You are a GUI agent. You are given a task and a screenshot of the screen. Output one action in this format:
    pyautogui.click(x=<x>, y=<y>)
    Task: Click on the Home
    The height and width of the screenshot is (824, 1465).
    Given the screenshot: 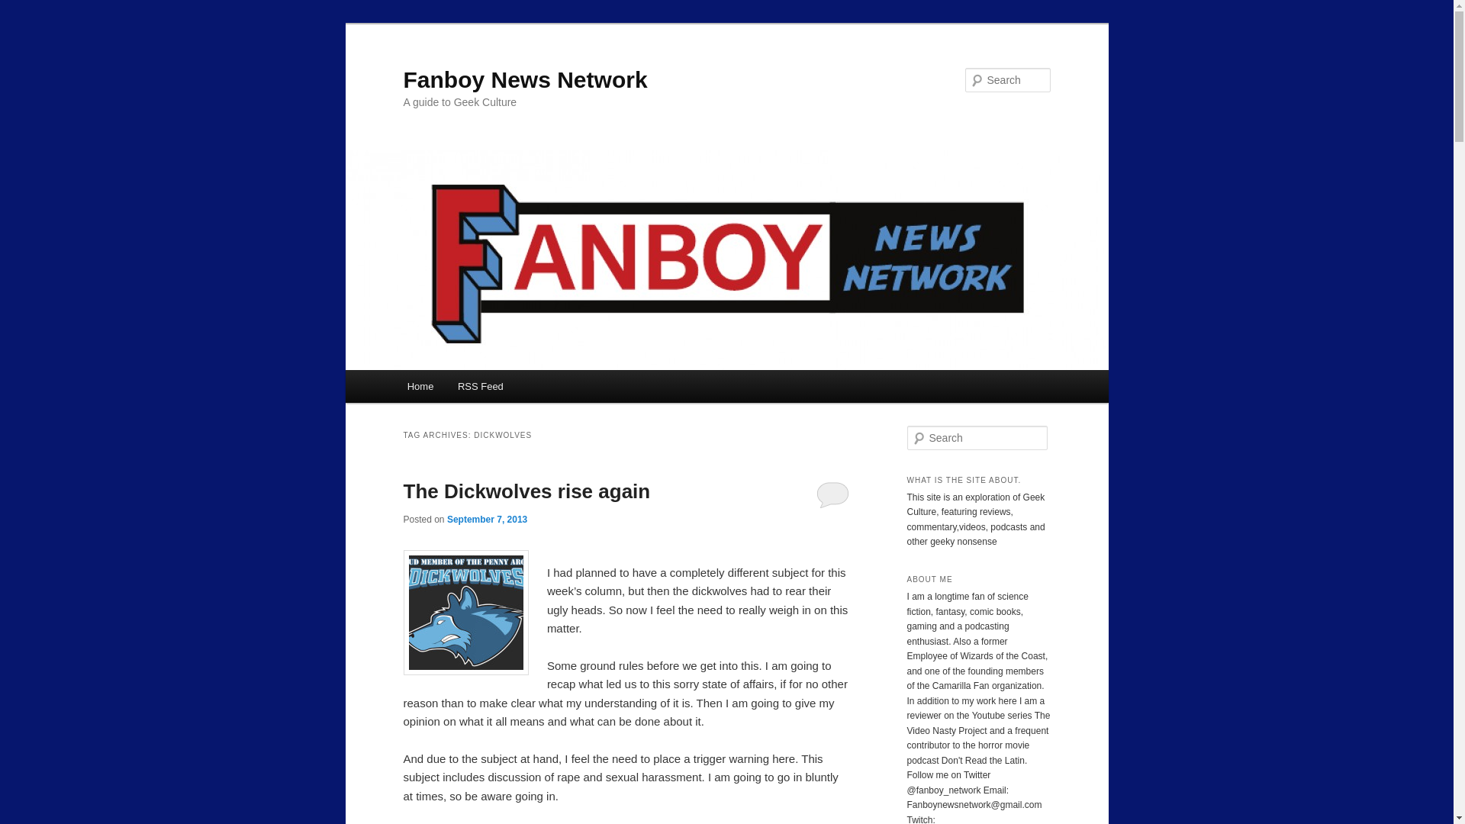 What is the action you would take?
    pyautogui.click(x=420, y=386)
    